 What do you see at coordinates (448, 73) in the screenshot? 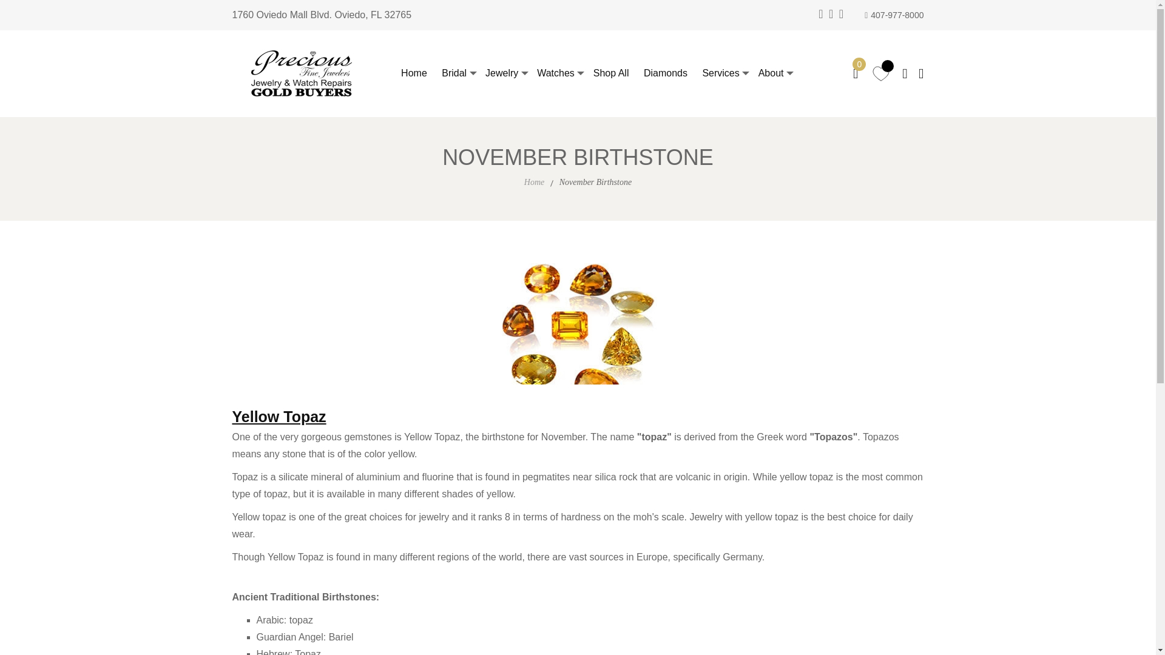
I see `Bridal` at bounding box center [448, 73].